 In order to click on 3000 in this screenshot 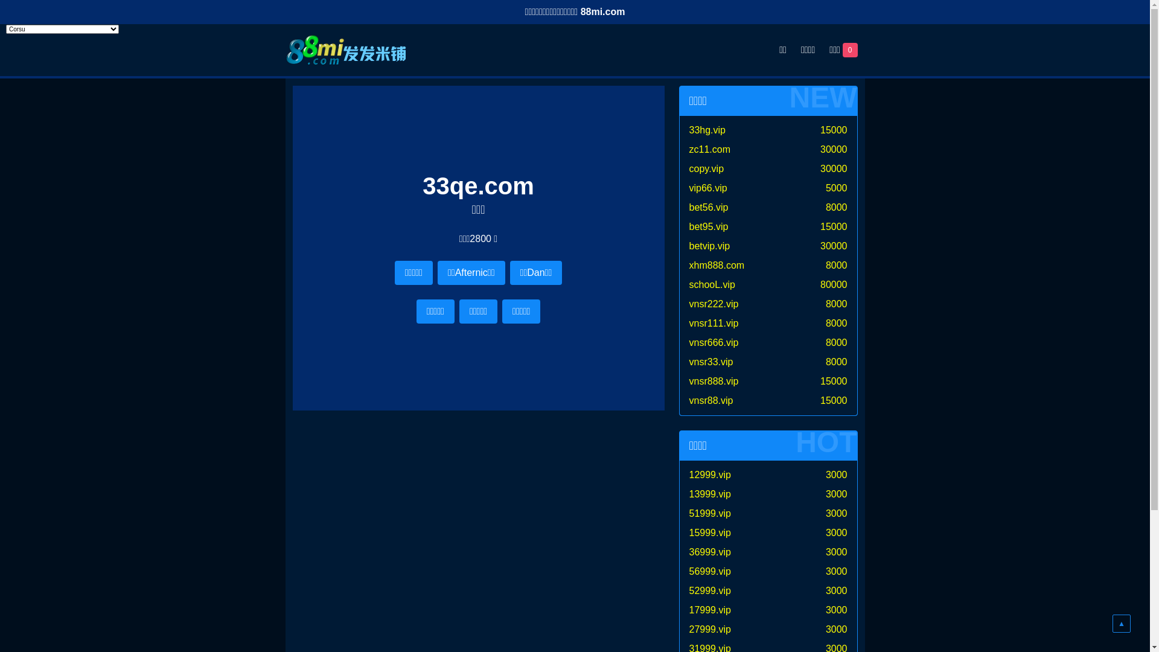, I will do `click(837, 552)`.